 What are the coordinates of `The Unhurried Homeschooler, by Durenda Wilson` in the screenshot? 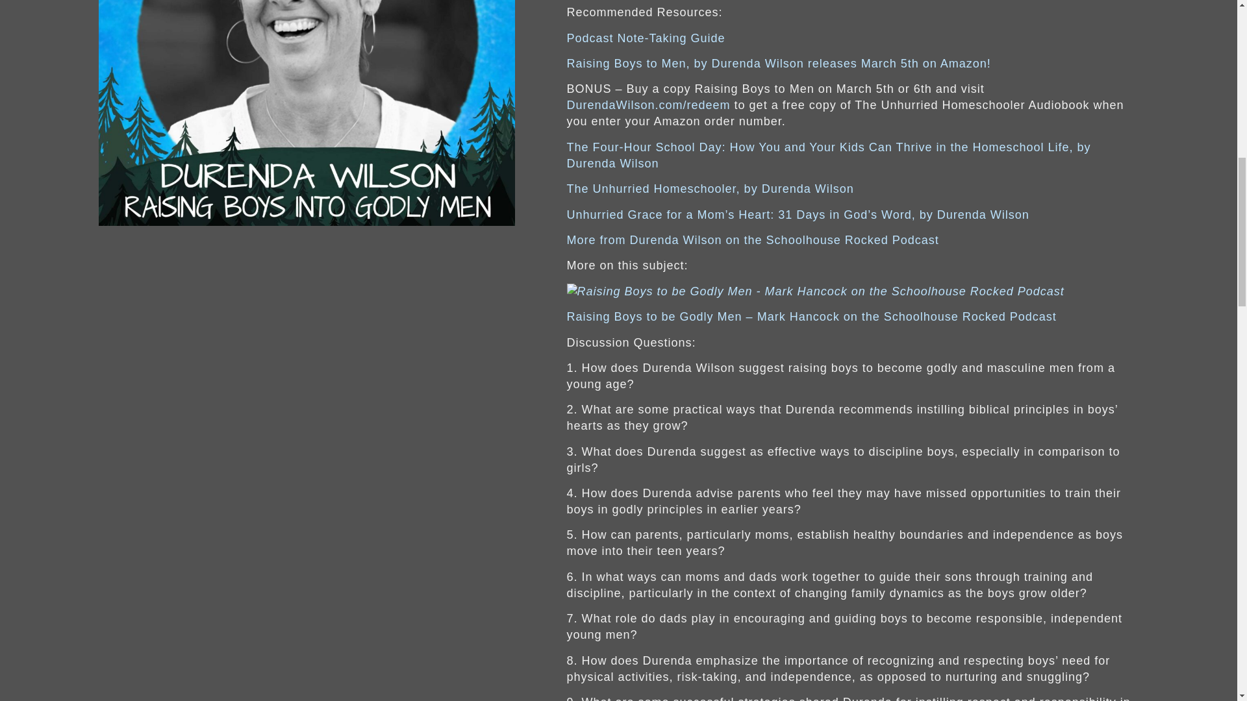 It's located at (709, 188).